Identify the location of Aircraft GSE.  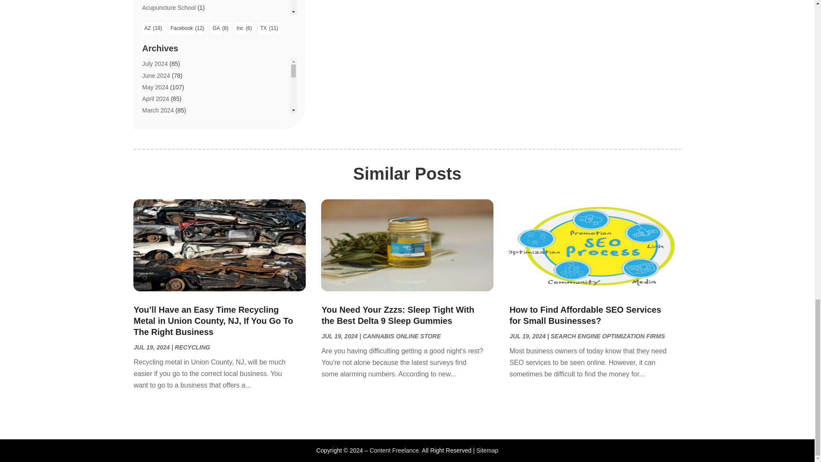
(159, 112).